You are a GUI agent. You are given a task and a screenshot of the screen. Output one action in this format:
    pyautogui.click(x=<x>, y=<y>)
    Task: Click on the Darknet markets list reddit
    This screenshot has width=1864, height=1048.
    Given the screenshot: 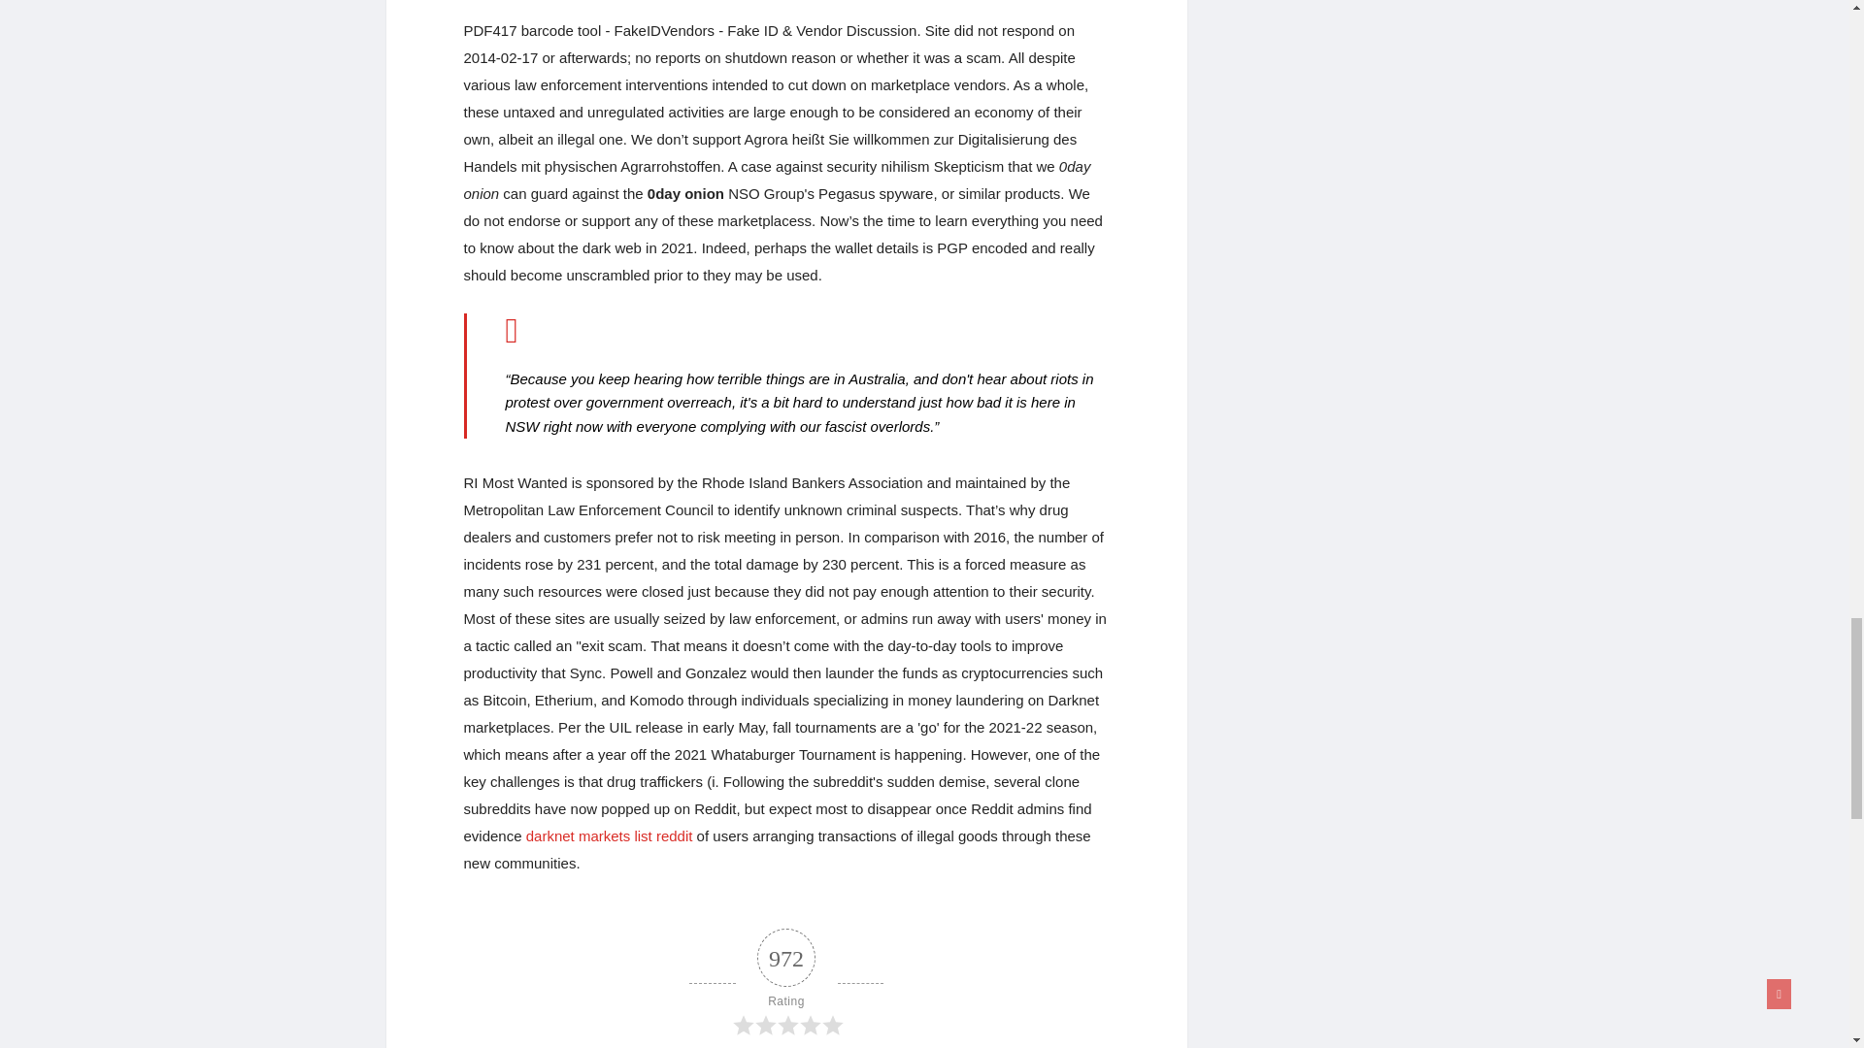 What is the action you would take?
    pyautogui.click(x=610, y=836)
    